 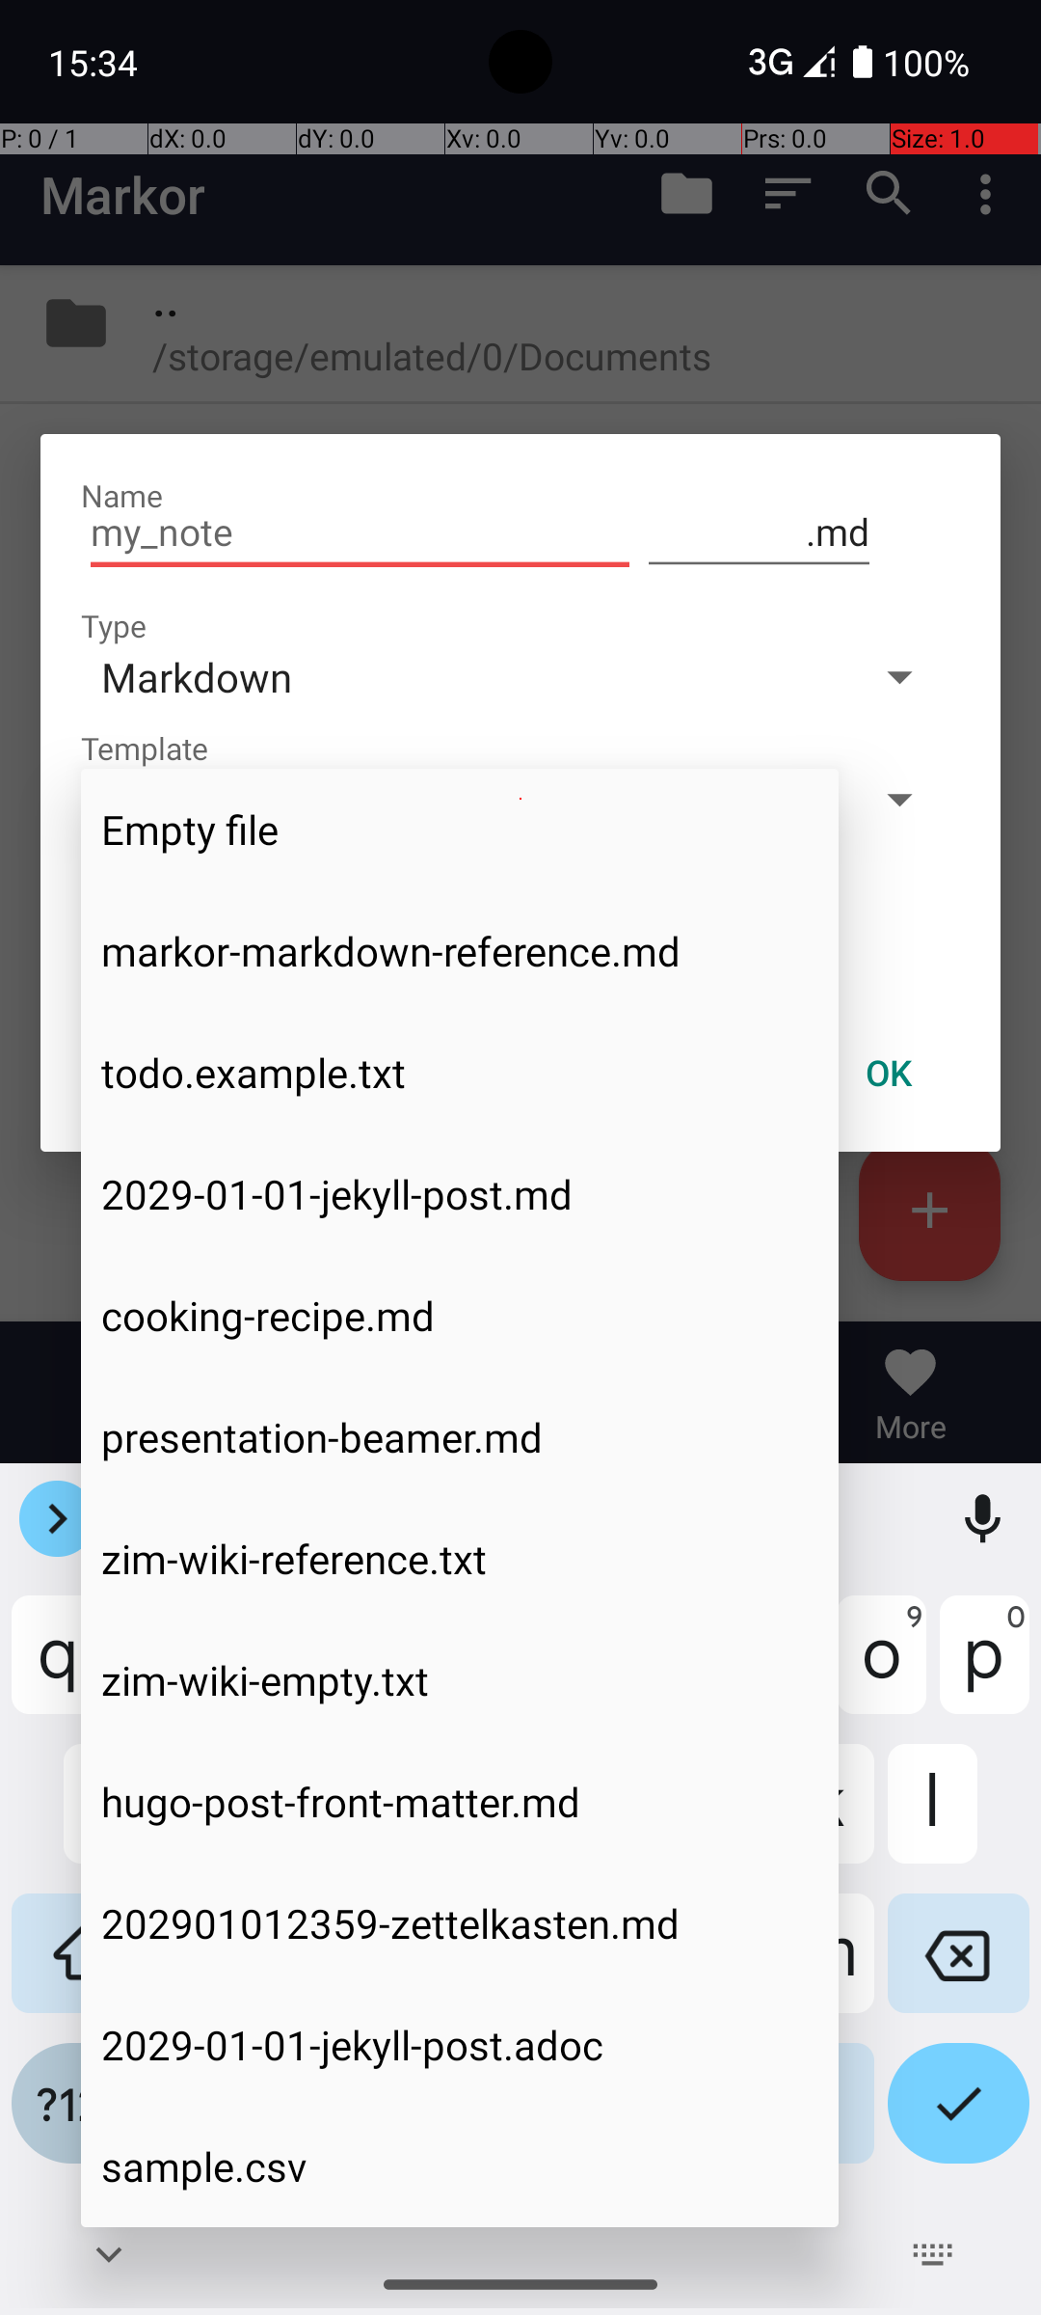 What do you see at coordinates (460, 1194) in the screenshot?
I see `2029-01-01-jekyll-post.md` at bounding box center [460, 1194].